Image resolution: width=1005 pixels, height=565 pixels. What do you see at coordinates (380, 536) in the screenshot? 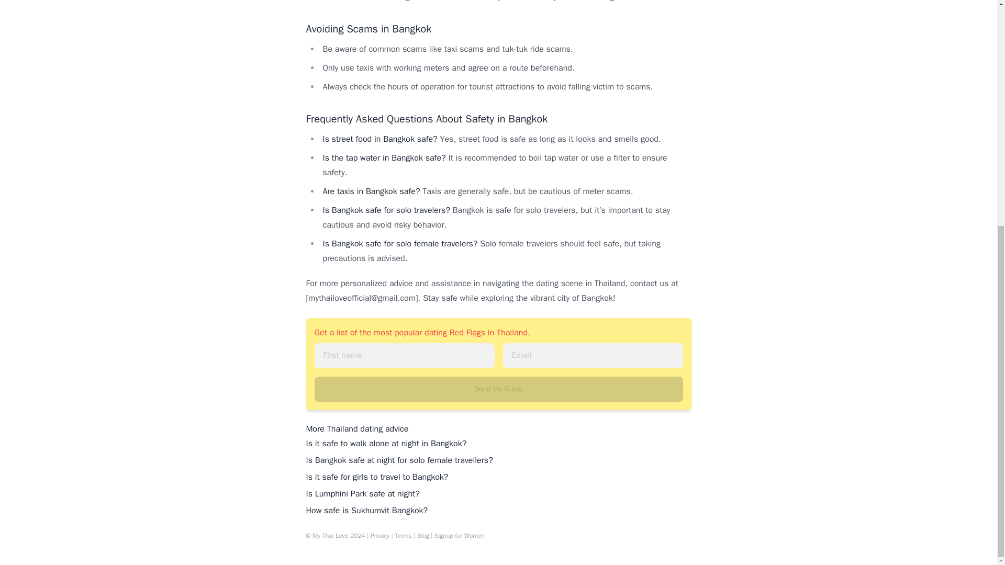
I see `Privacy` at bounding box center [380, 536].